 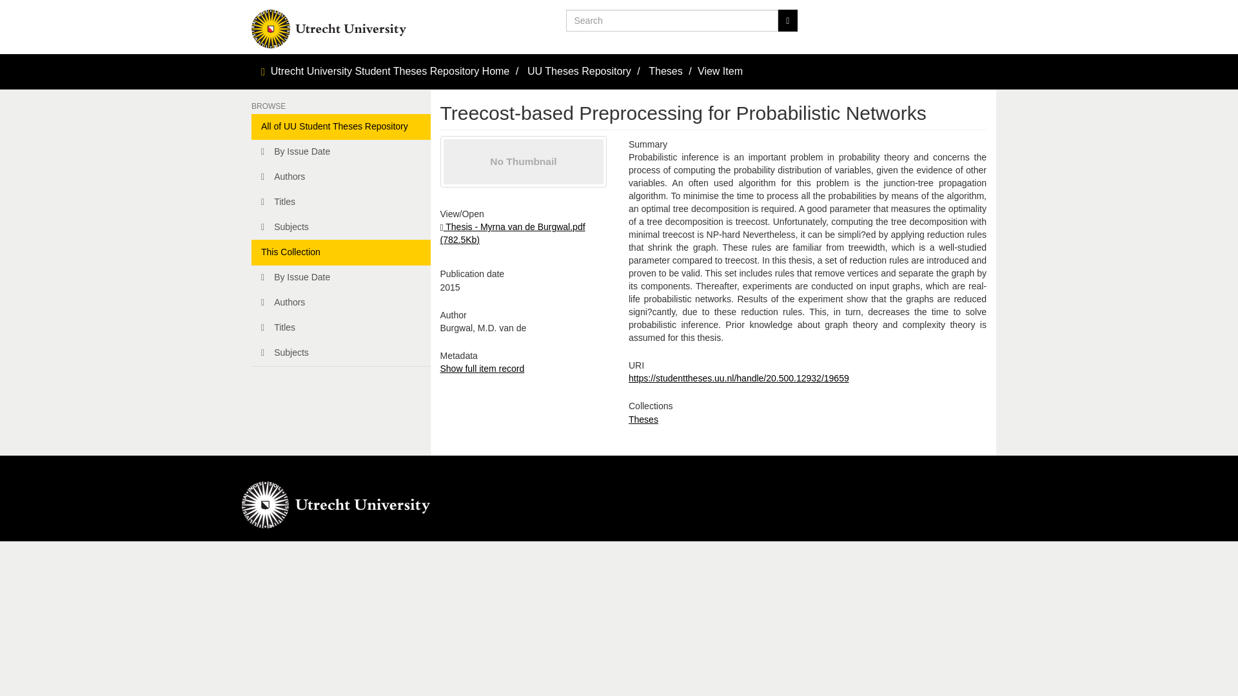 What do you see at coordinates (481, 368) in the screenshot?
I see `Show full item record` at bounding box center [481, 368].